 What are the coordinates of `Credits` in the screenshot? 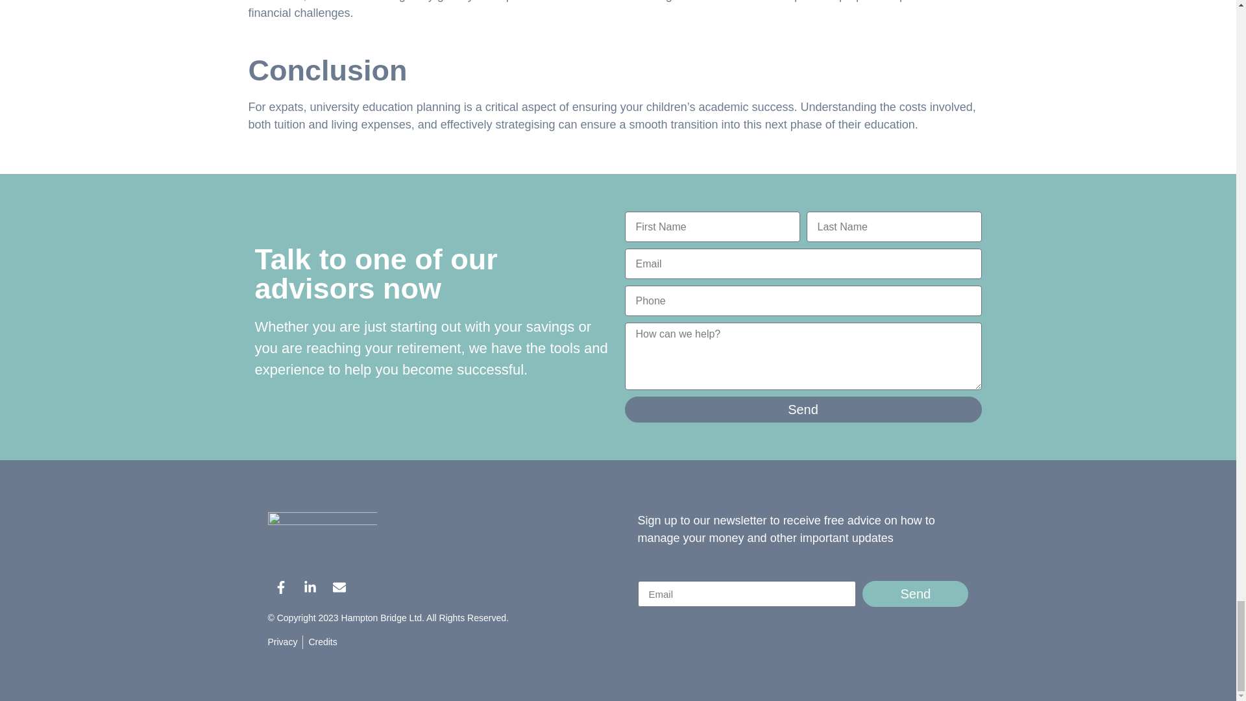 It's located at (322, 642).